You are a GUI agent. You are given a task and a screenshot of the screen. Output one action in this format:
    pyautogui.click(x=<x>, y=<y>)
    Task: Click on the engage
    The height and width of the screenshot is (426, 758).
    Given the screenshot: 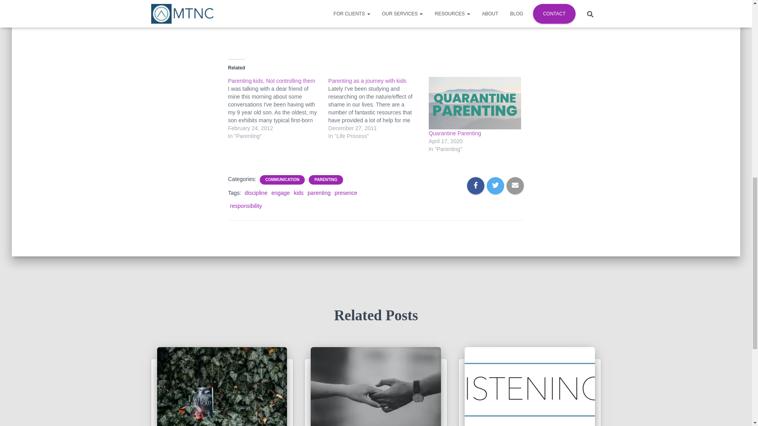 What is the action you would take?
    pyautogui.click(x=280, y=192)
    